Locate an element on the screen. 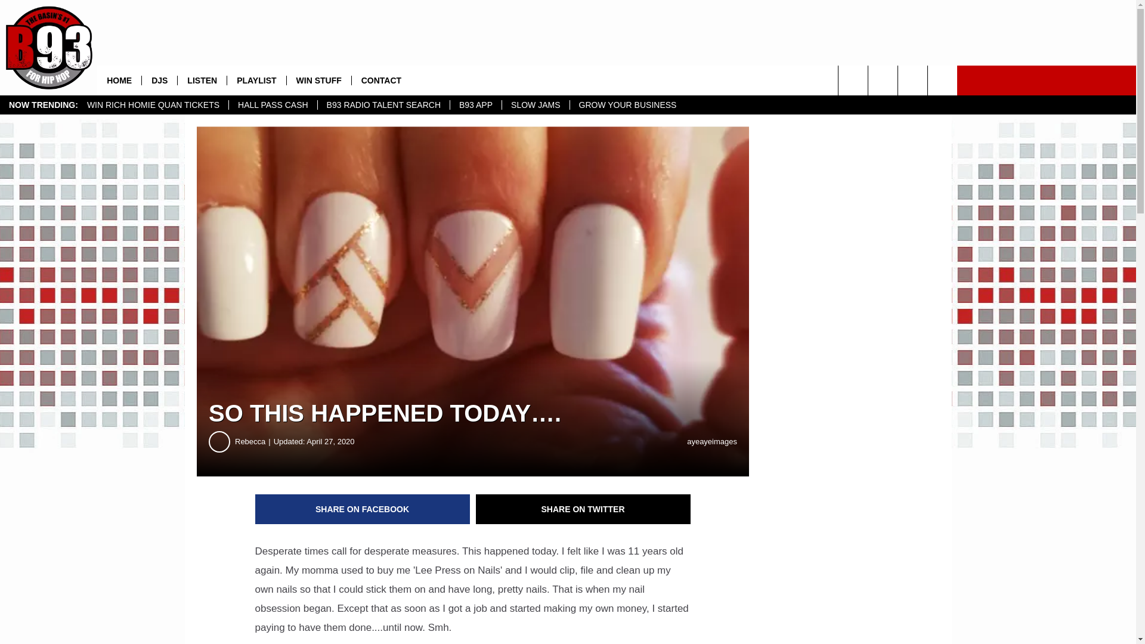 This screenshot has height=644, width=1145. GROW YOUR BUSINESS is located at coordinates (627, 105).